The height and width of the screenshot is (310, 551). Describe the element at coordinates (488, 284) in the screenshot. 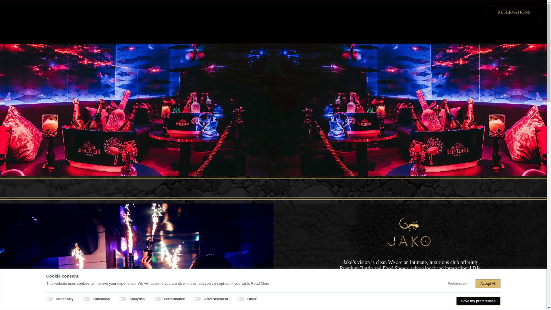

I see `Accept All` at that location.